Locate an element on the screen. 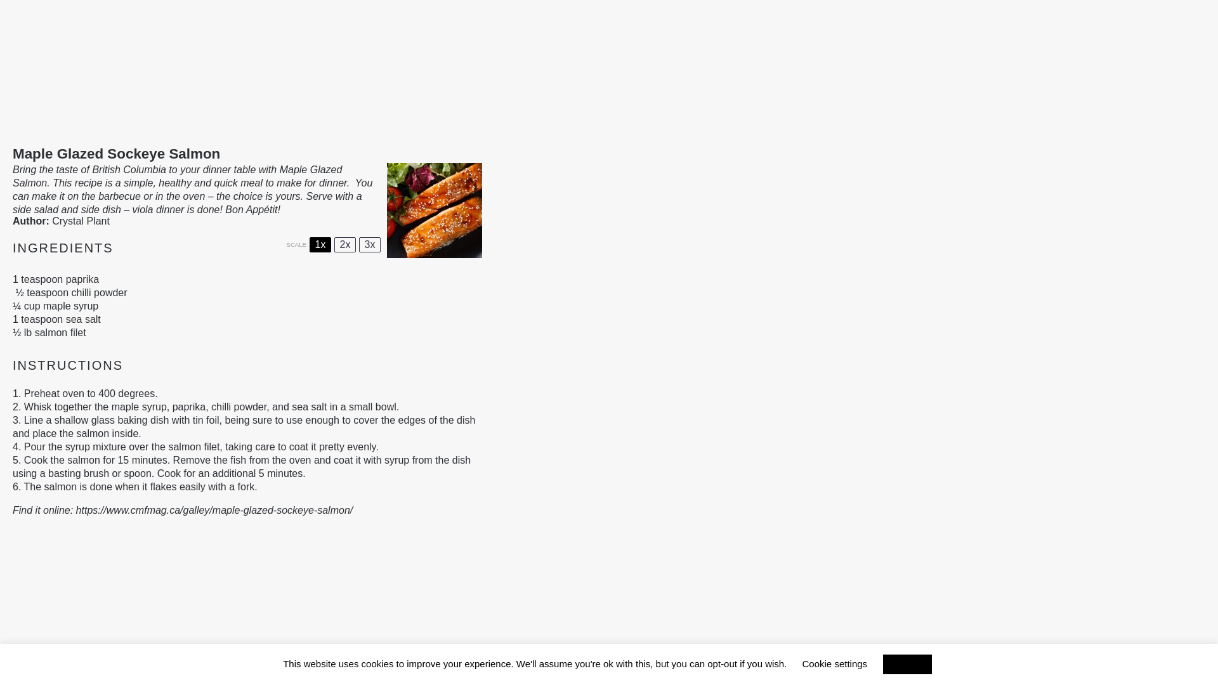 This screenshot has height=685, width=1218. 2x is located at coordinates (344, 245).